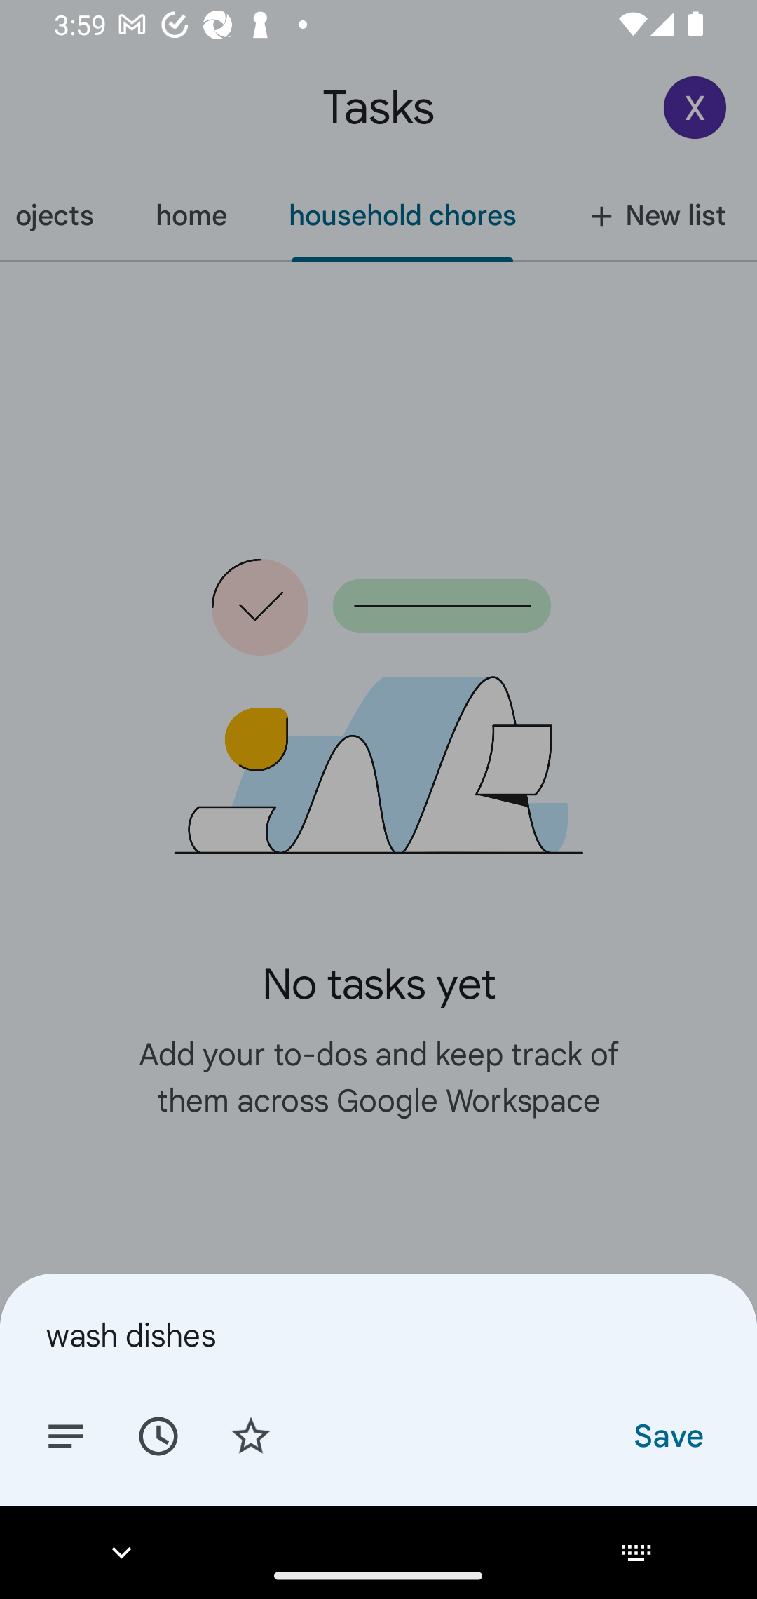  I want to click on Set date/time, so click(158, 1435).